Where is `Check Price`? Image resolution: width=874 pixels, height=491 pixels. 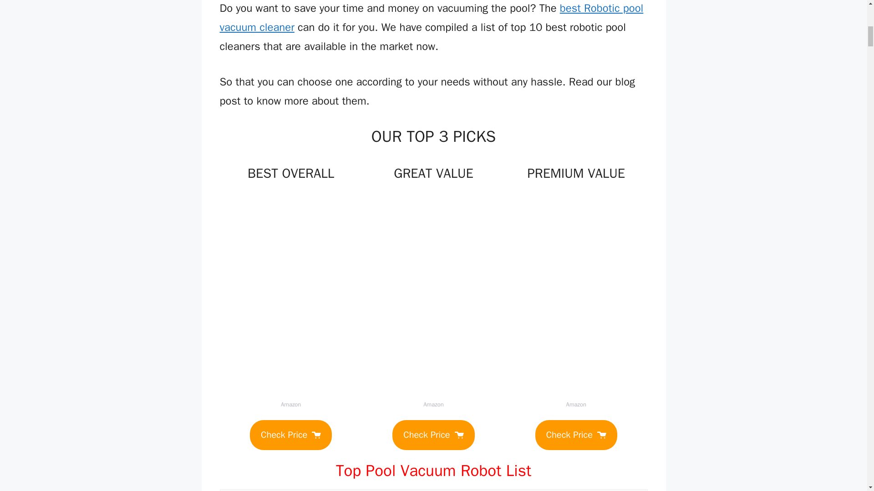 Check Price is located at coordinates (433, 435).